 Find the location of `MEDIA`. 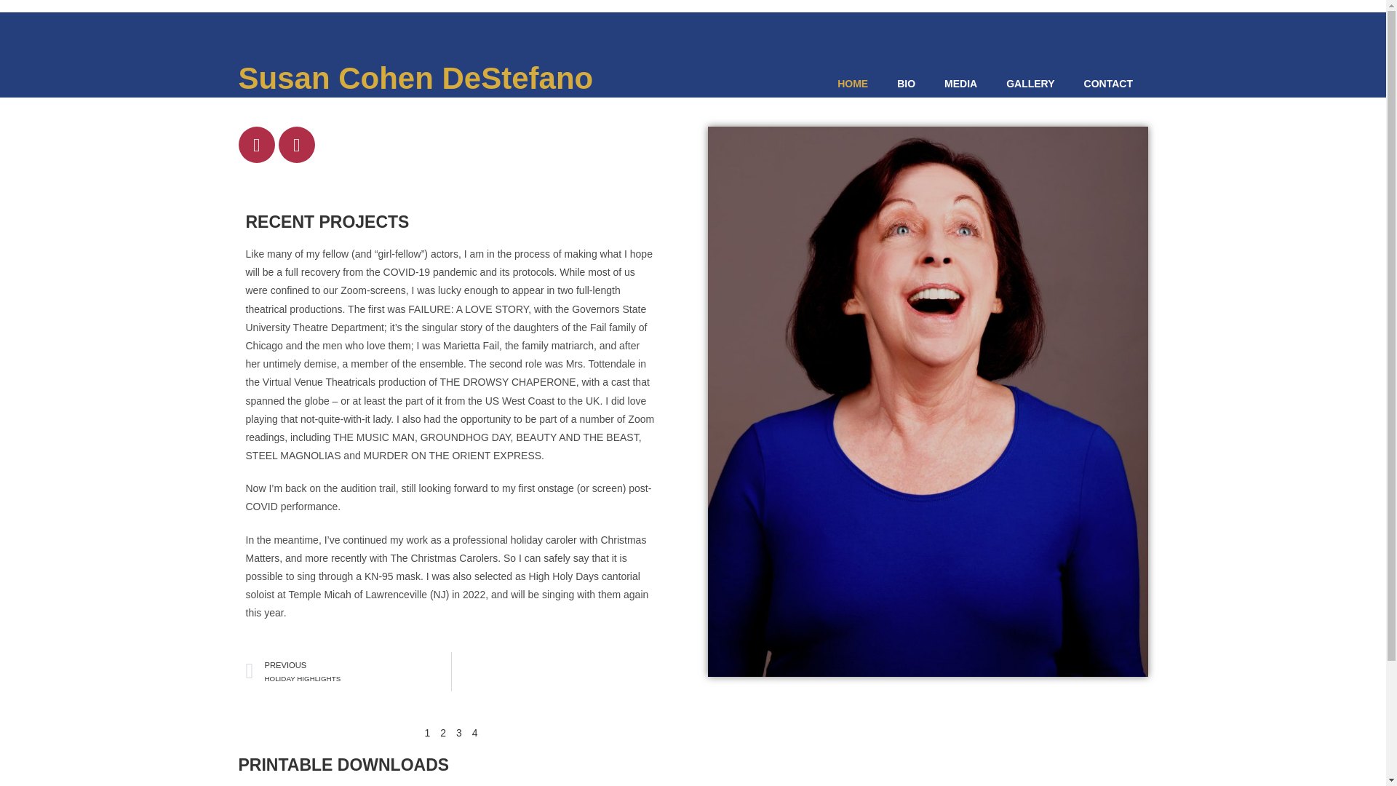

MEDIA is located at coordinates (960, 83).